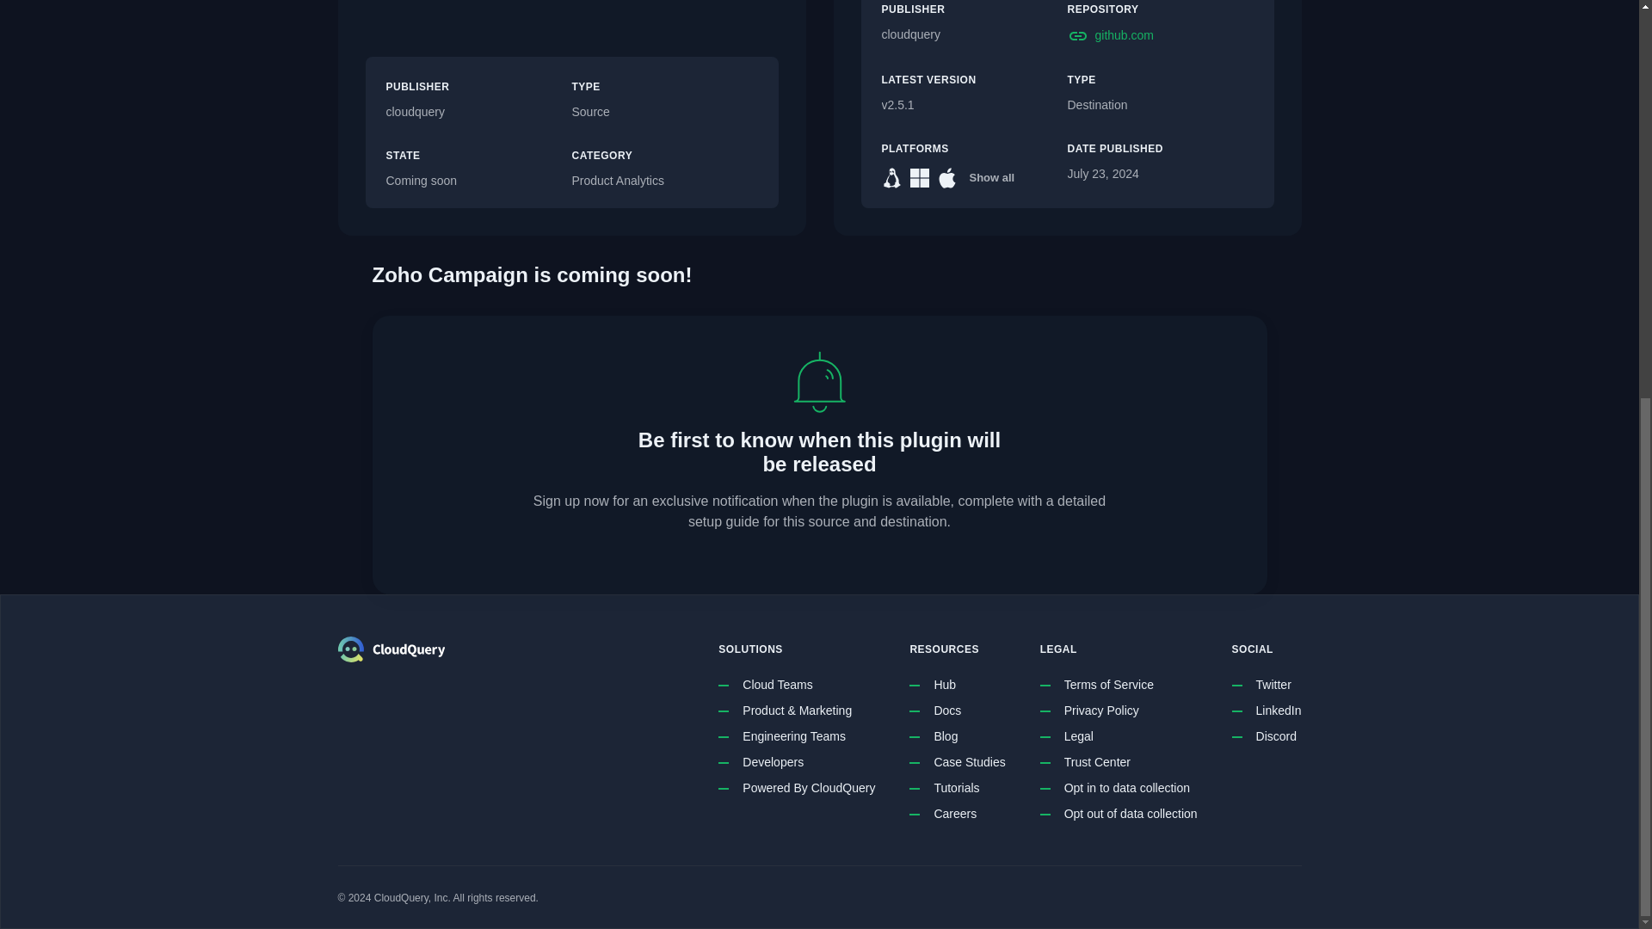 The width and height of the screenshot is (1652, 929). What do you see at coordinates (1160, 36) in the screenshot?
I see `github.com` at bounding box center [1160, 36].